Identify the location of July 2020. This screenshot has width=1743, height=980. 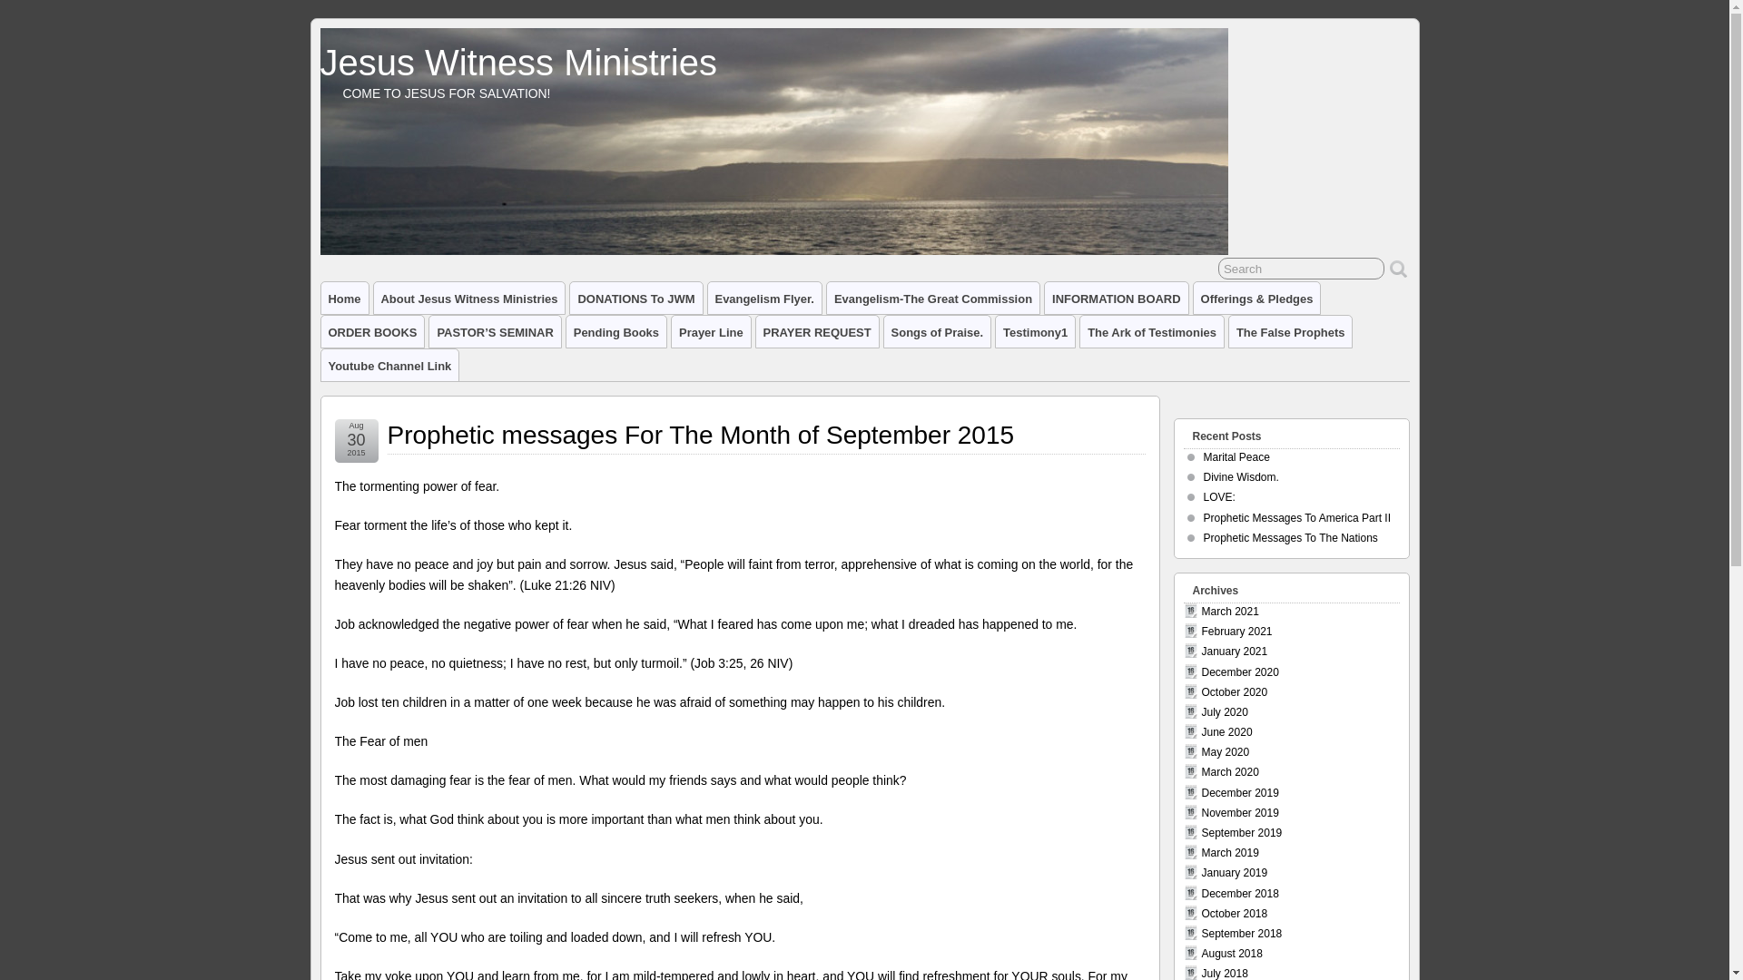
(1225, 711).